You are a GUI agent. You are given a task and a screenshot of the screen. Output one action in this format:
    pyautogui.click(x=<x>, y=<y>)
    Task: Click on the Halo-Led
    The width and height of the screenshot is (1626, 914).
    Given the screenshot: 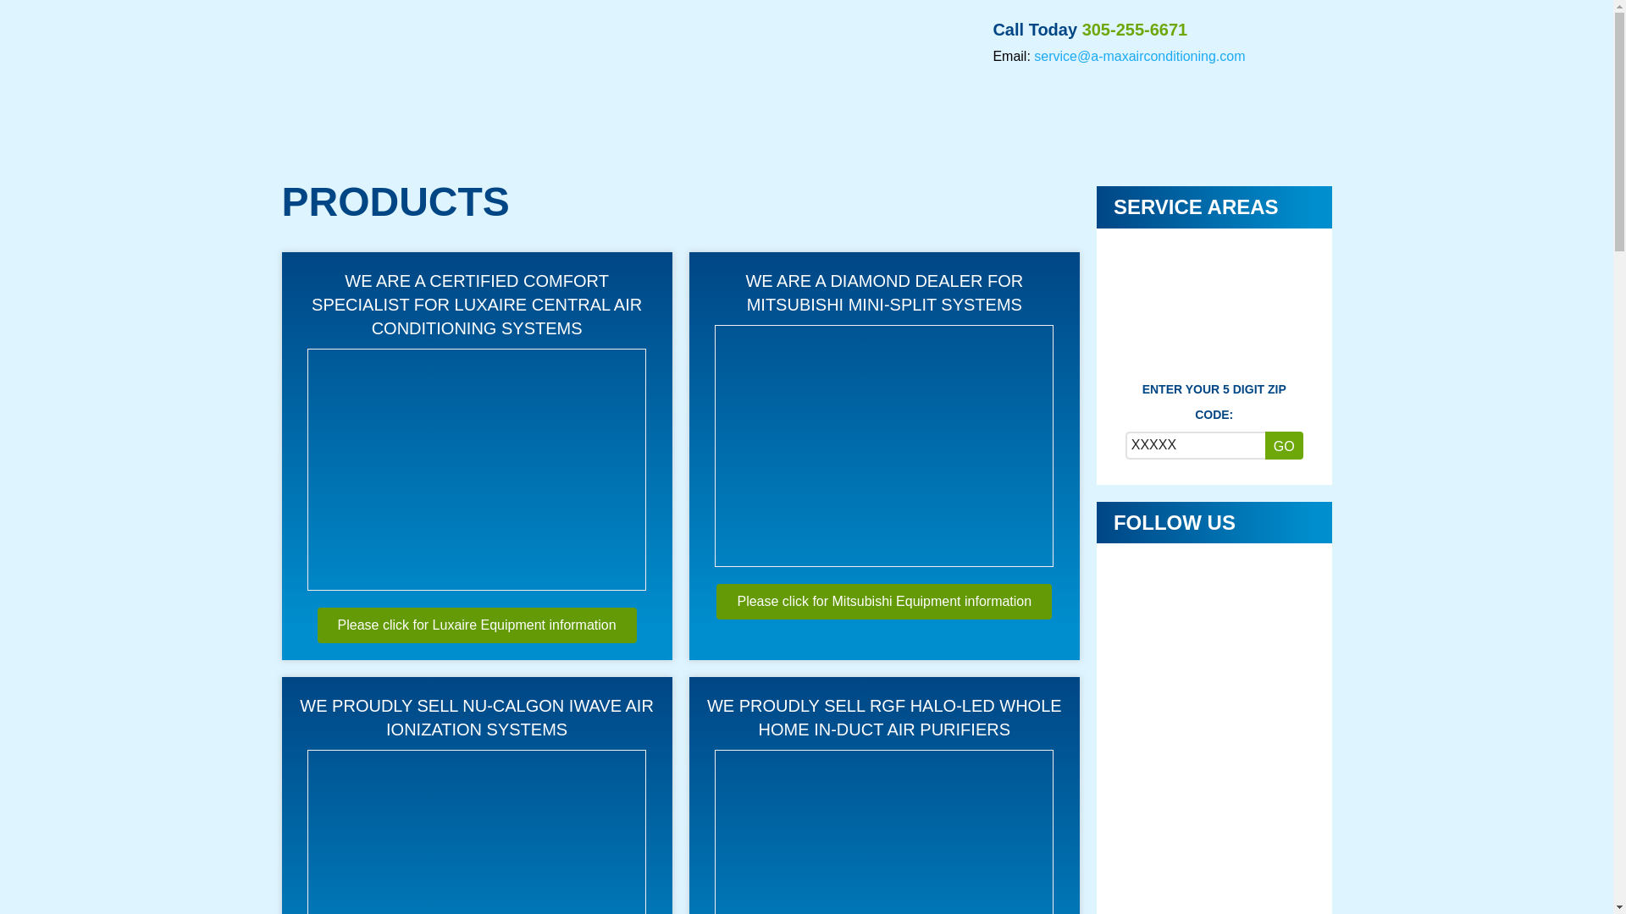 What is the action you would take?
    pyautogui.click(x=884, y=831)
    